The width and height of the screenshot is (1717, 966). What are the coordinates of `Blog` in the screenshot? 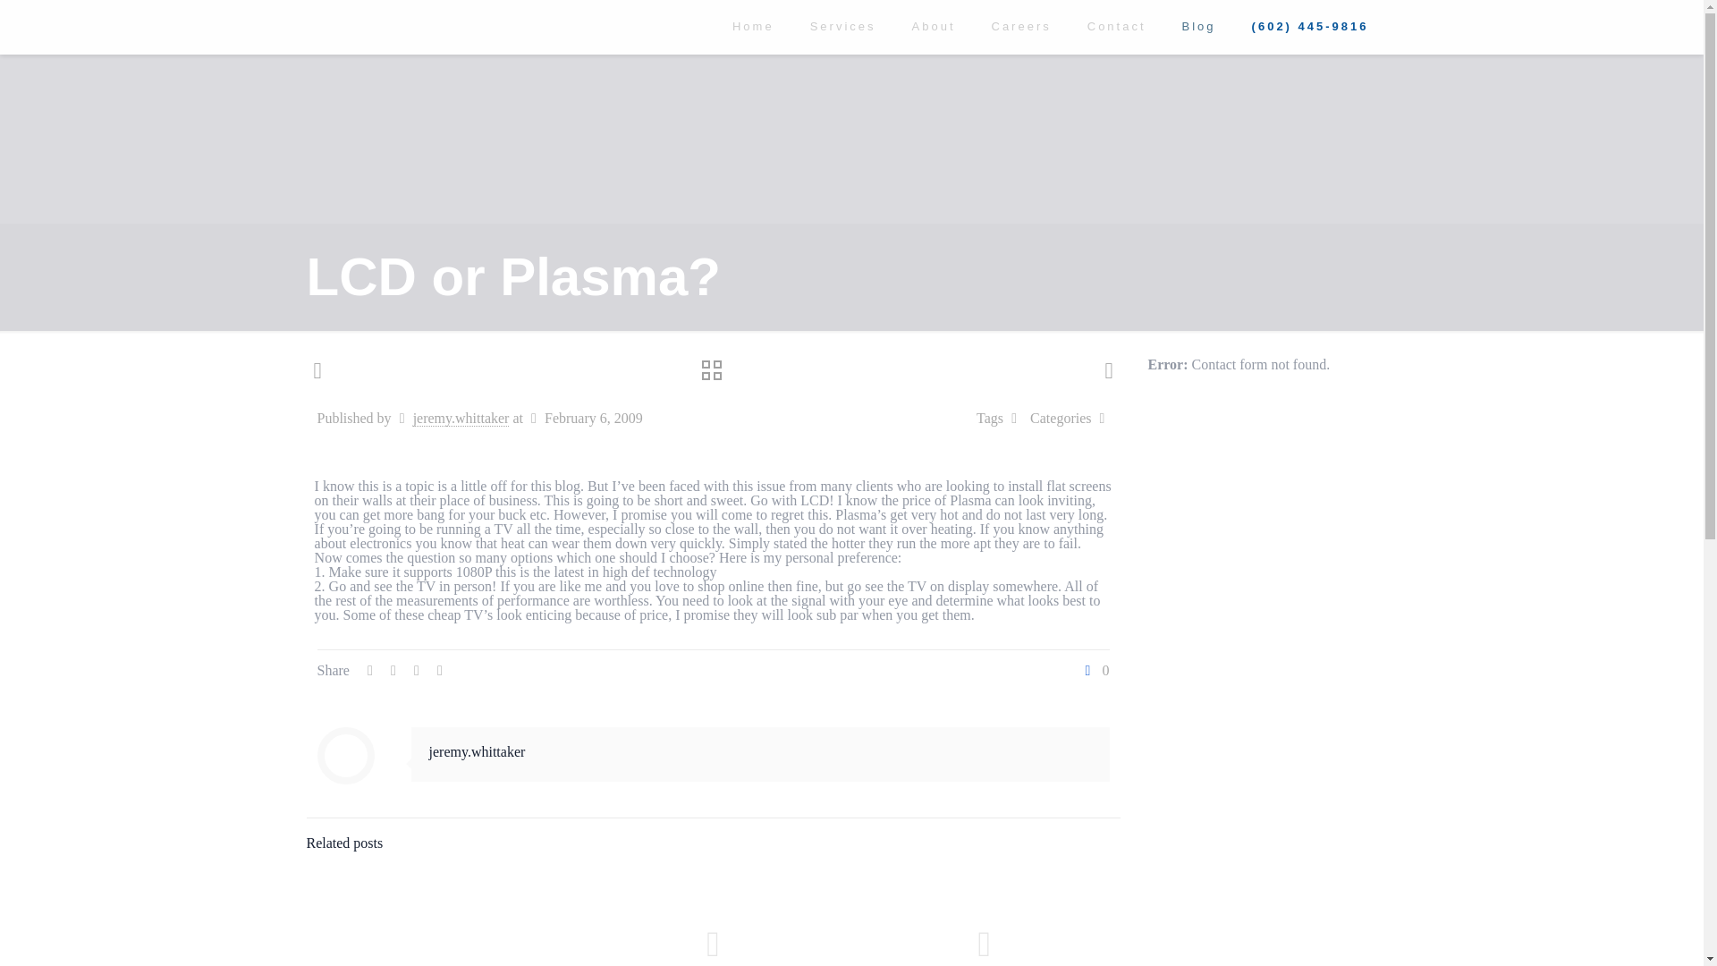 It's located at (1198, 27).